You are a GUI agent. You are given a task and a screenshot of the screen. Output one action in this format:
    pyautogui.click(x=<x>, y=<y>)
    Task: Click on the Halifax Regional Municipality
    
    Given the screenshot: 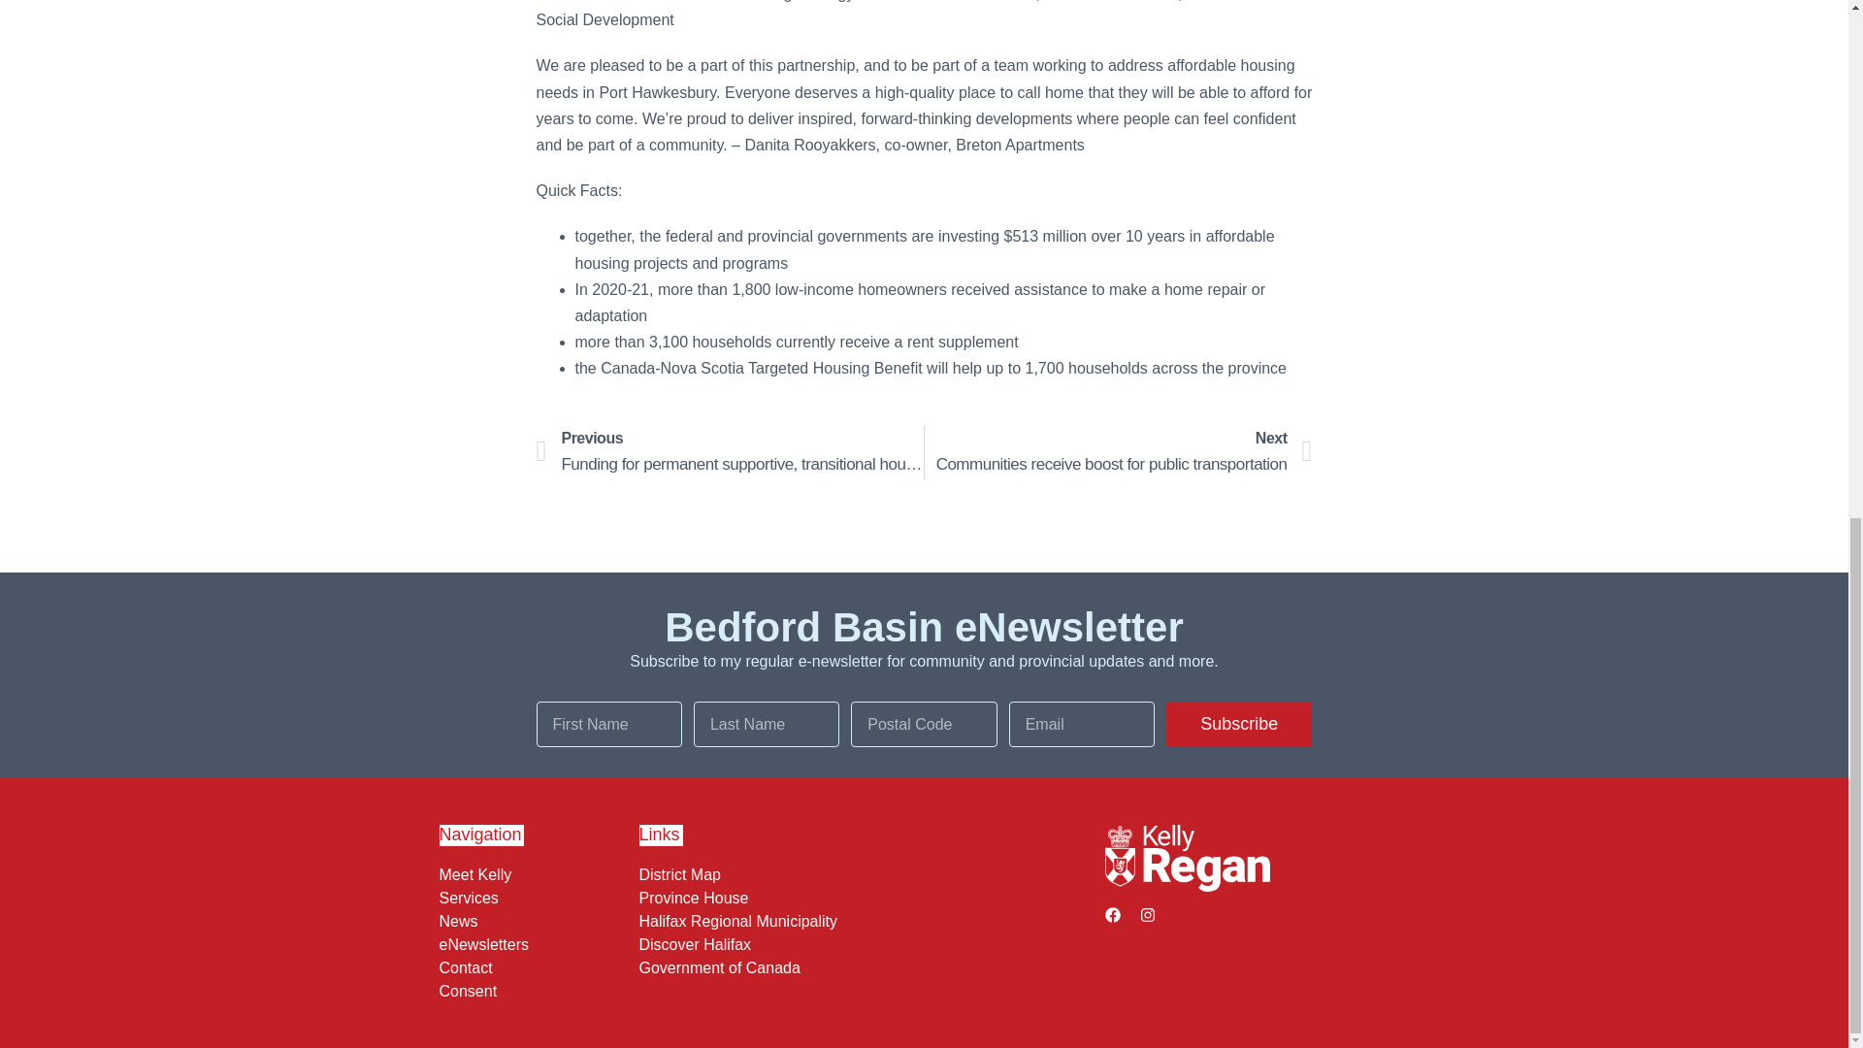 What is the action you would take?
    pyautogui.click(x=866, y=922)
    